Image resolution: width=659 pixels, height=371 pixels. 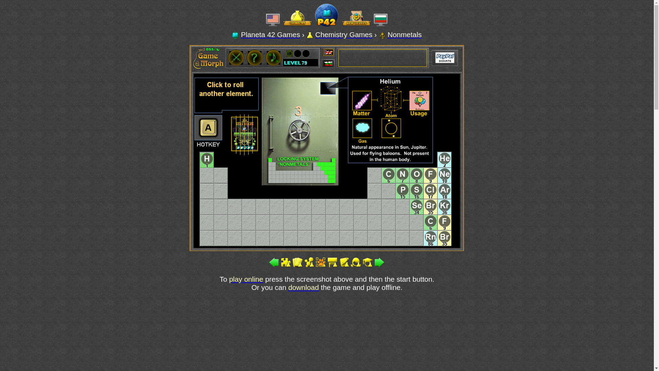 What do you see at coordinates (381, 21) in the screenshot?
I see `P42 Games in Bulgarian` at bounding box center [381, 21].